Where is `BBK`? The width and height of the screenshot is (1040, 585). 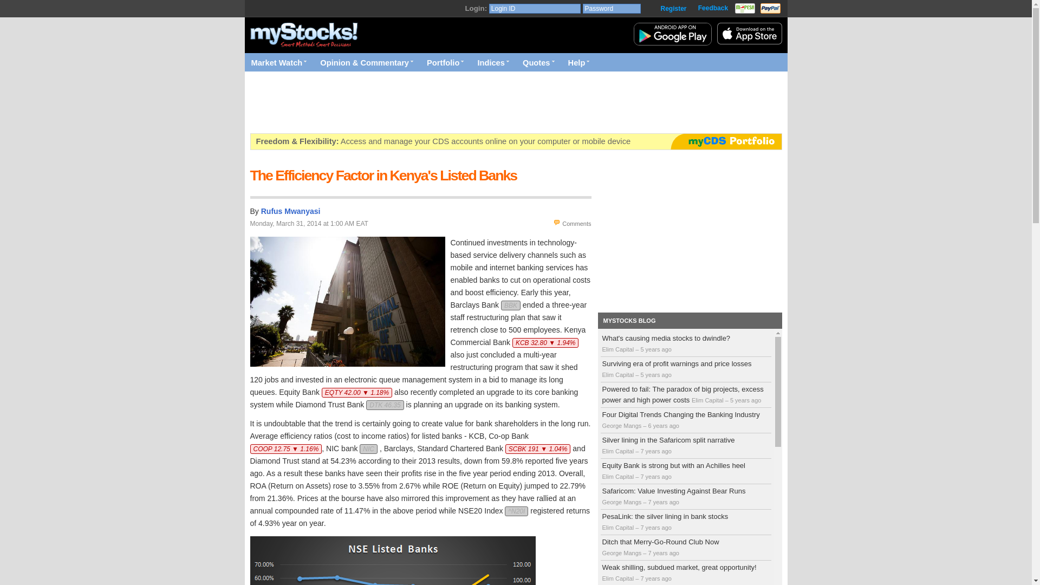
BBK is located at coordinates (511, 305).